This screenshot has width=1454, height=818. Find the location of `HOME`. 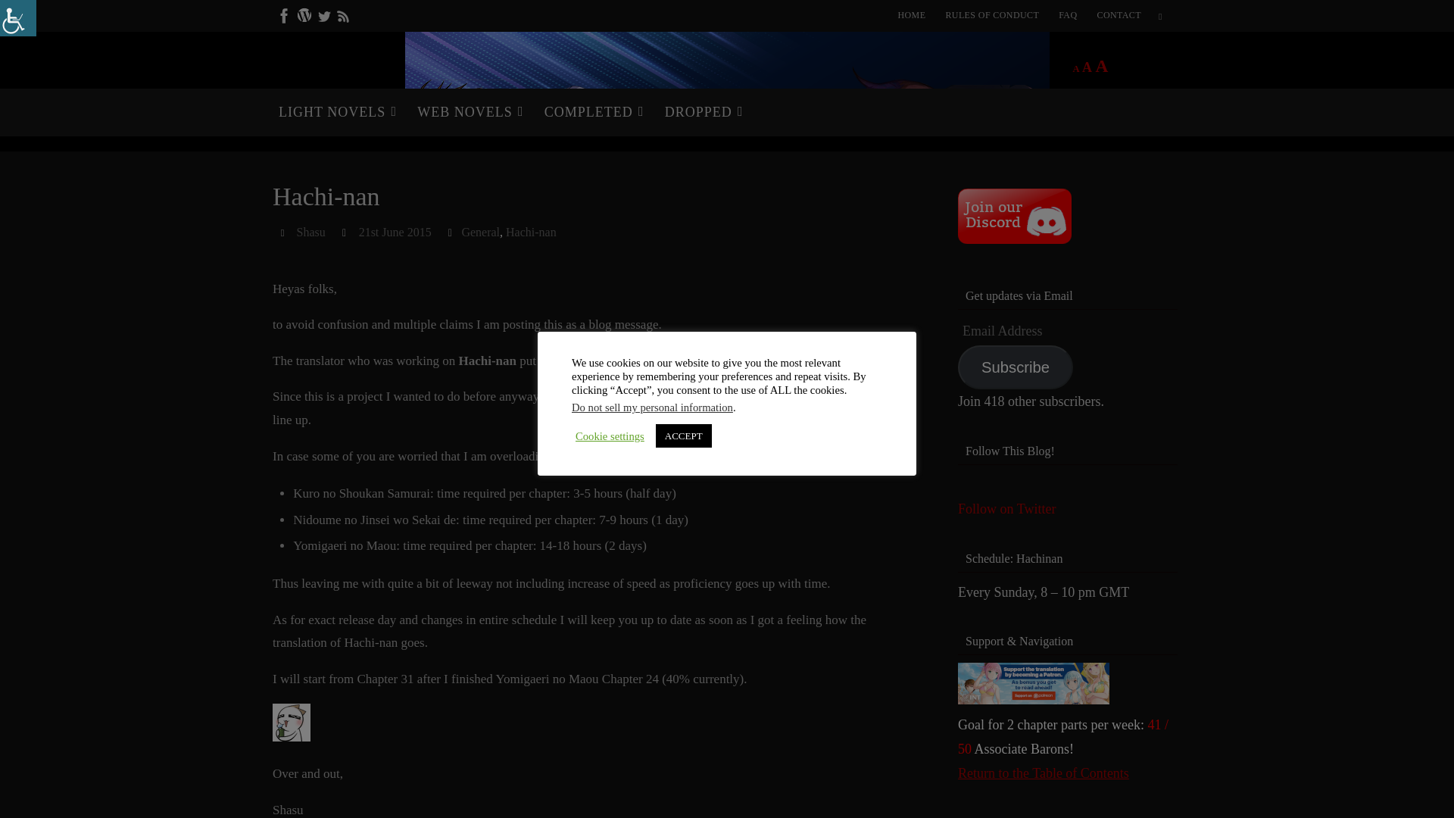

HOME is located at coordinates (912, 15).